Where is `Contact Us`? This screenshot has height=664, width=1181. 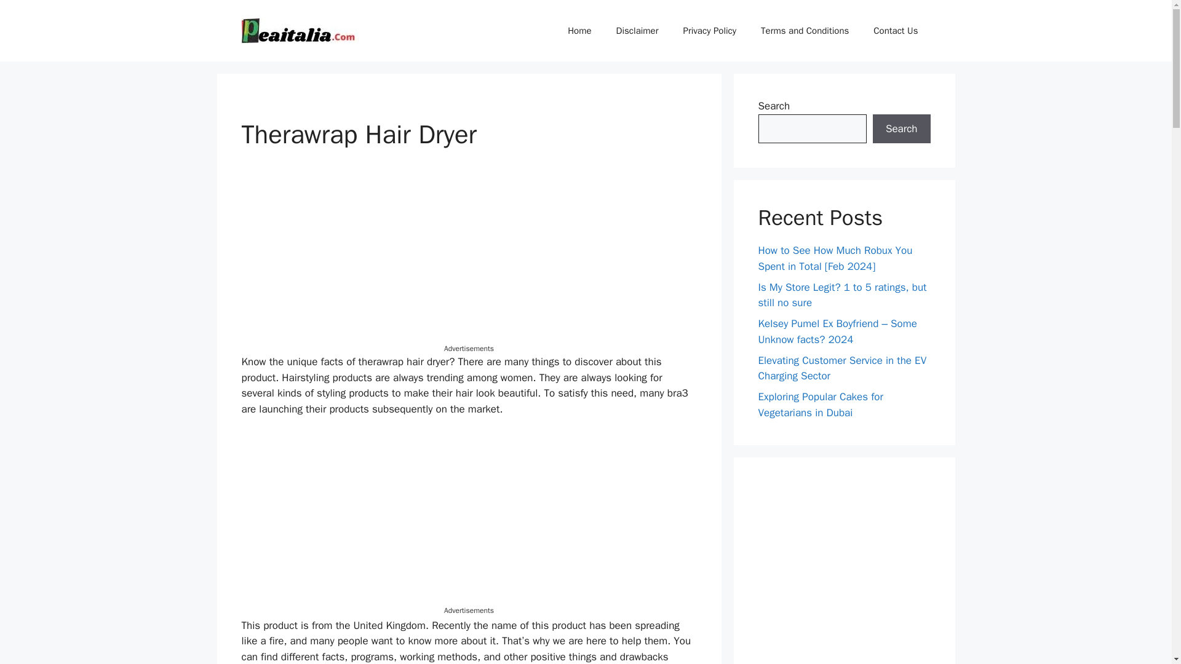 Contact Us is located at coordinates (896, 31).